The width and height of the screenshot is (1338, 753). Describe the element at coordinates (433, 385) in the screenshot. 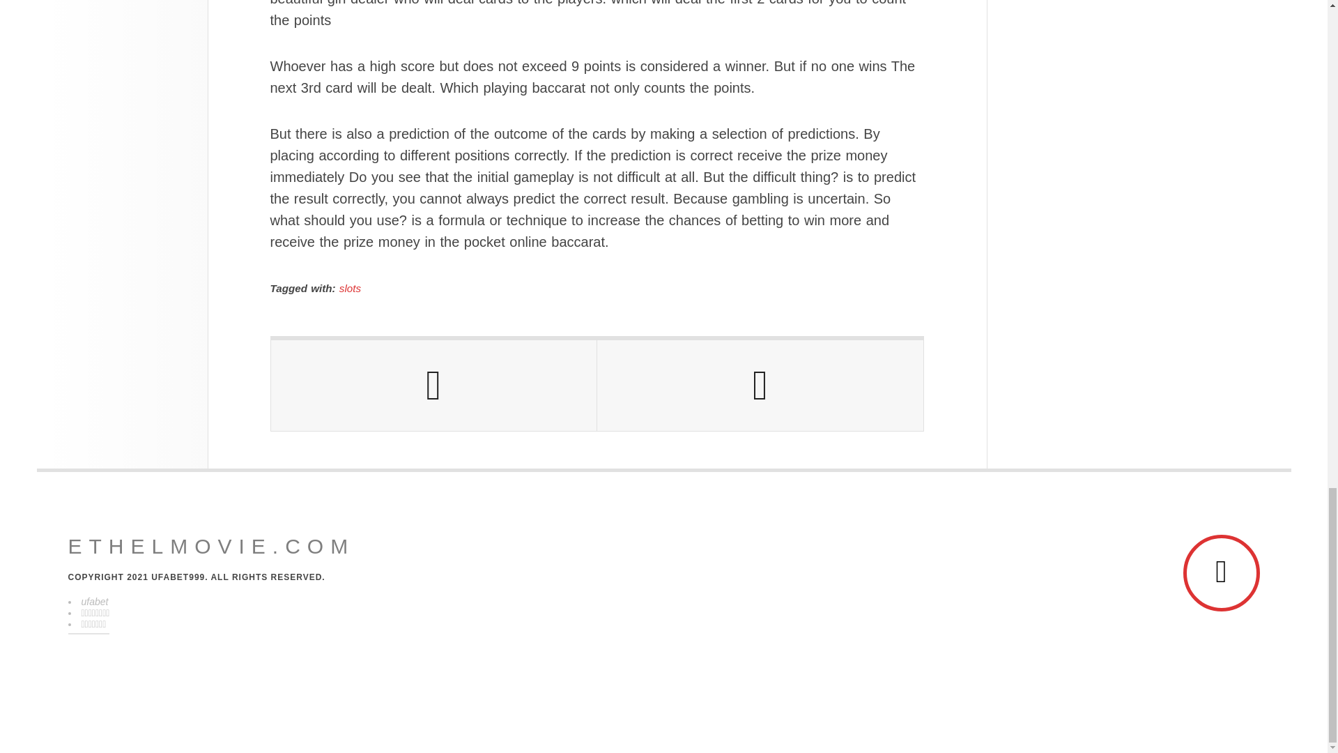

I see `Previous Post` at that location.